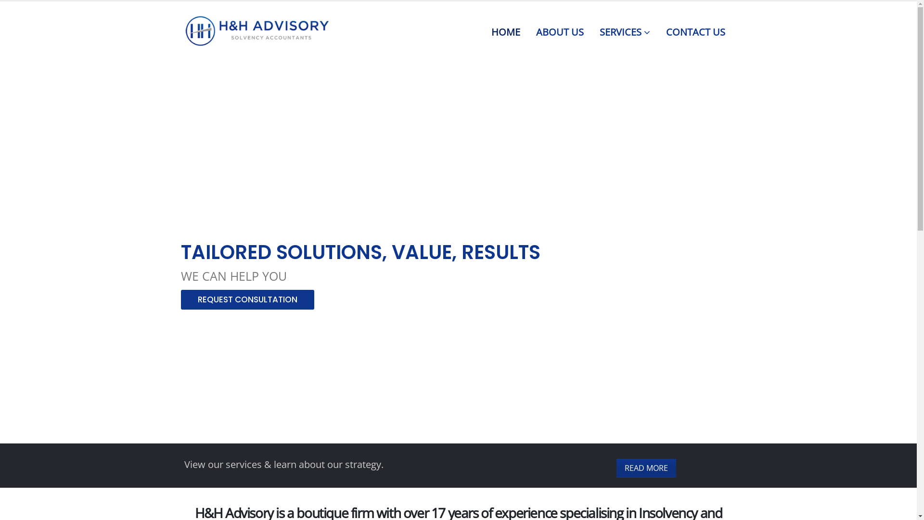 This screenshot has height=520, width=924. Describe the element at coordinates (256, 31) in the screenshot. I see `H&H Advisory - Solvency Accountants` at that location.